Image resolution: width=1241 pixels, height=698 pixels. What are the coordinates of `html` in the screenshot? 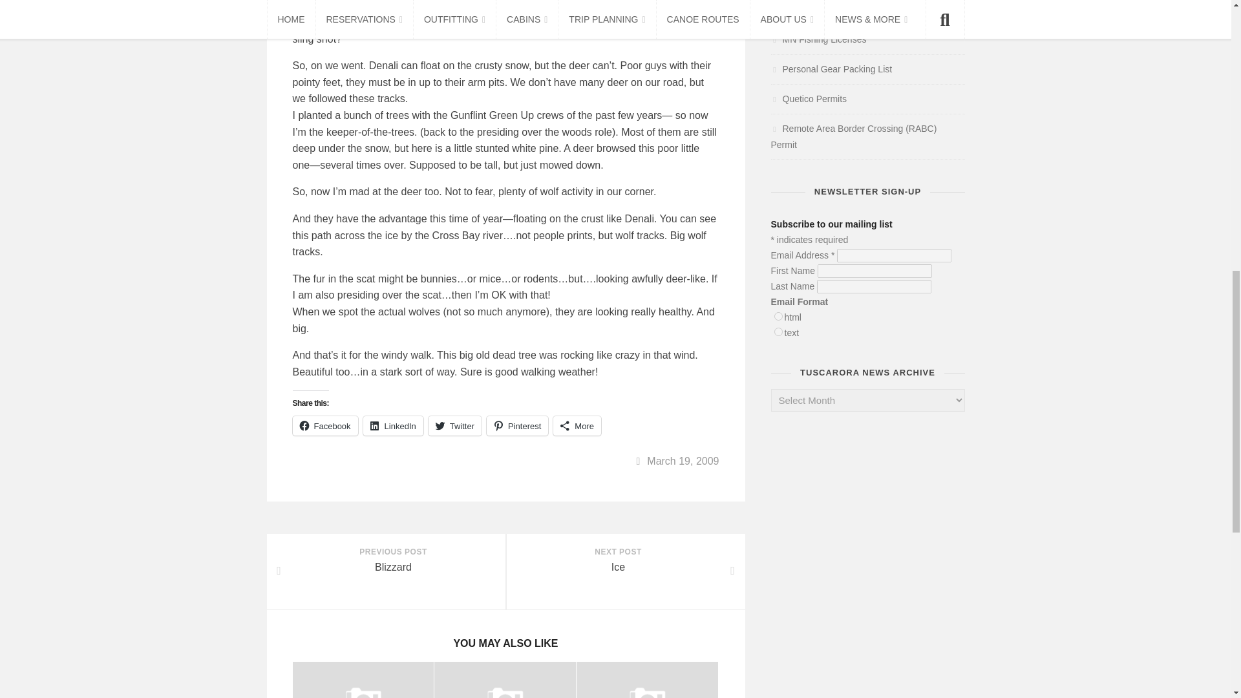 It's located at (778, 315).